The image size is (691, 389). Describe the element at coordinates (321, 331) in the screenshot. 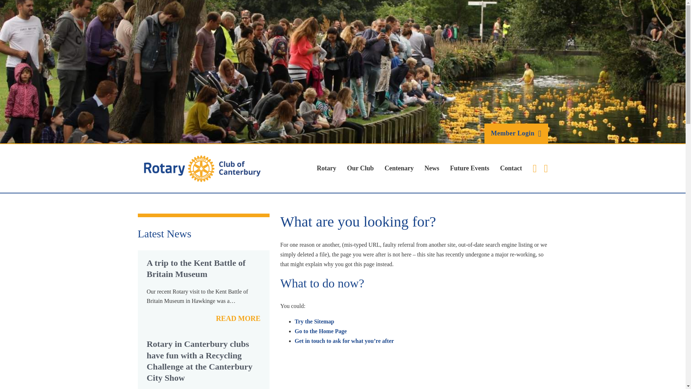

I see `Go to the Home Page` at that location.